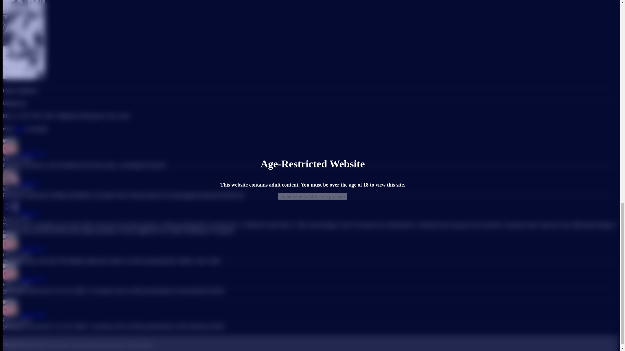  I want to click on Buckley555, so click(23, 249).